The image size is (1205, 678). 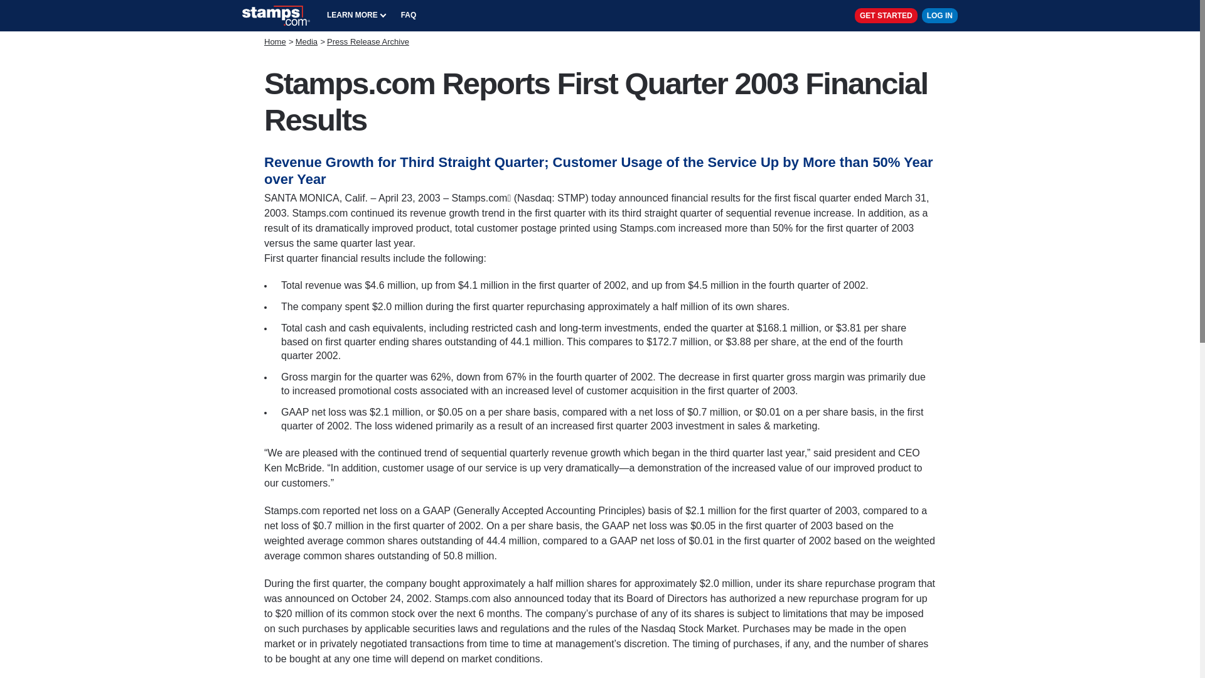 What do you see at coordinates (886, 15) in the screenshot?
I see `GET STARTED` at bounding box center [886, 15].